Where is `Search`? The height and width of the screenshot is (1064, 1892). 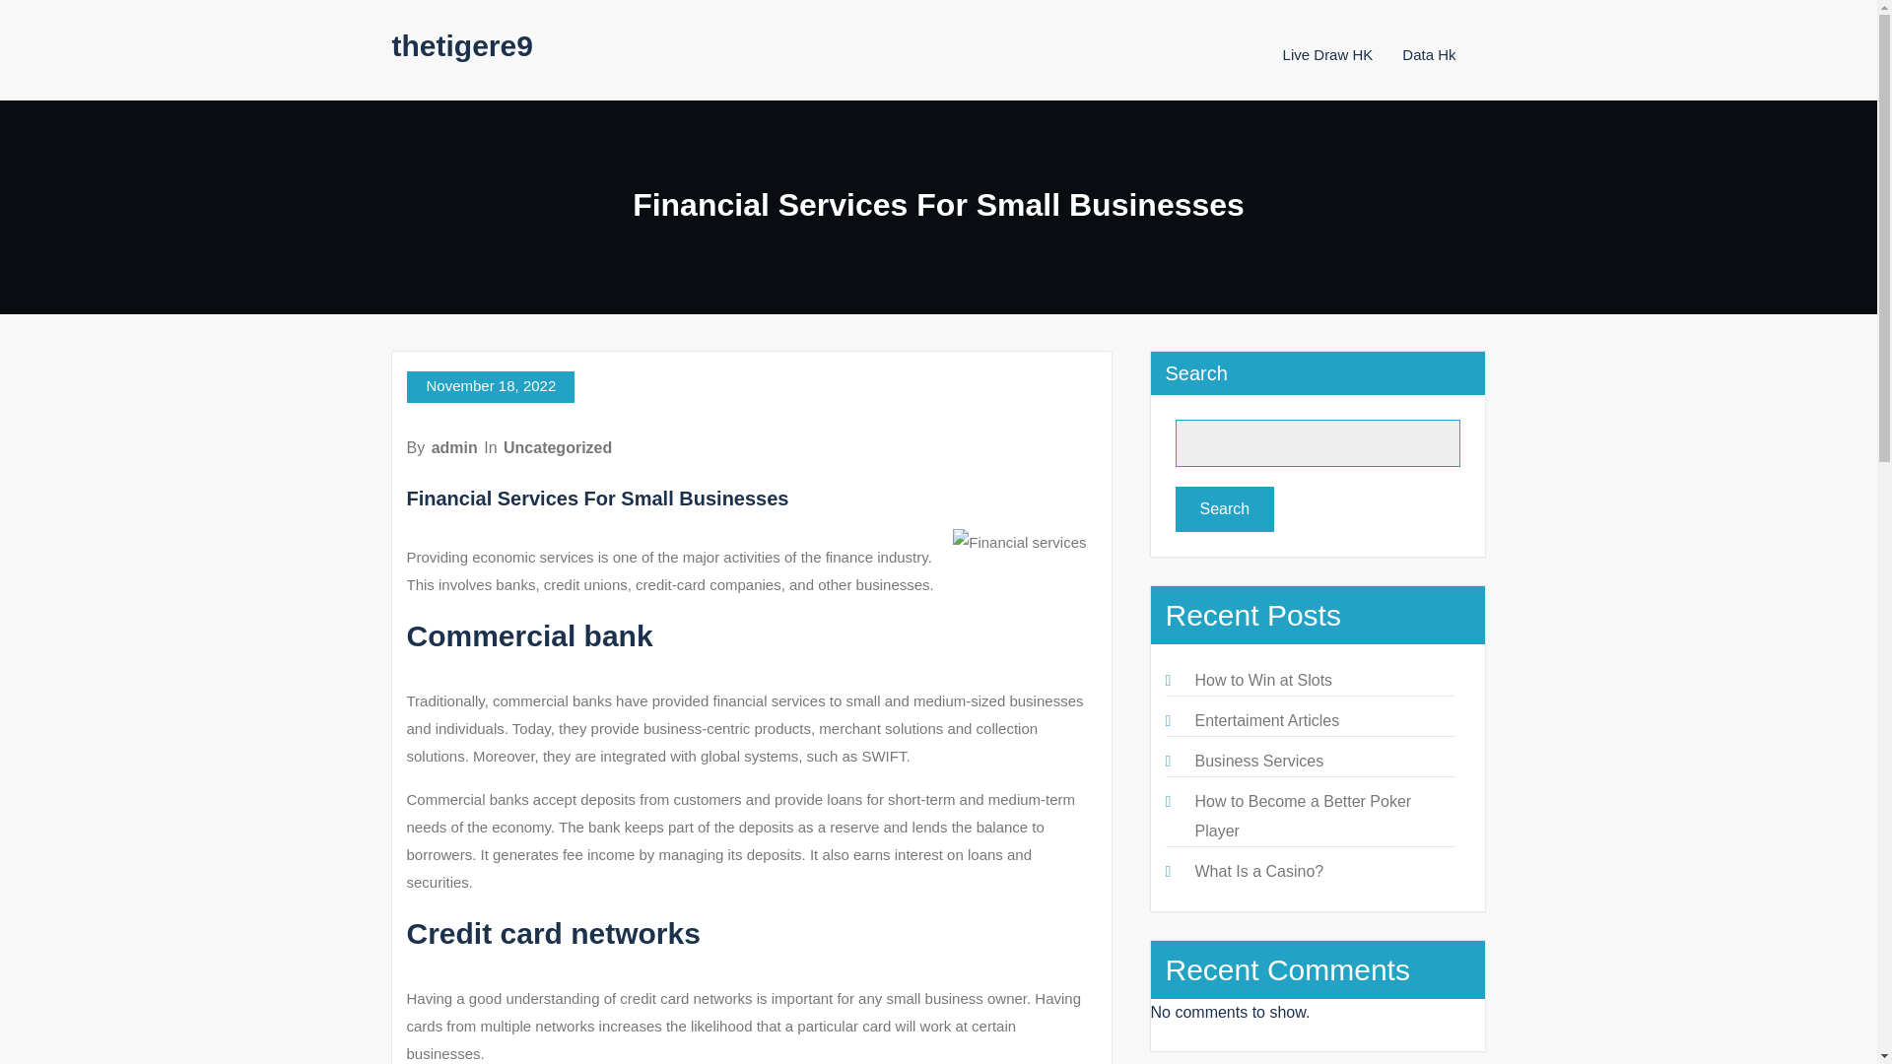 Search is located at coordinates (1224, 508).